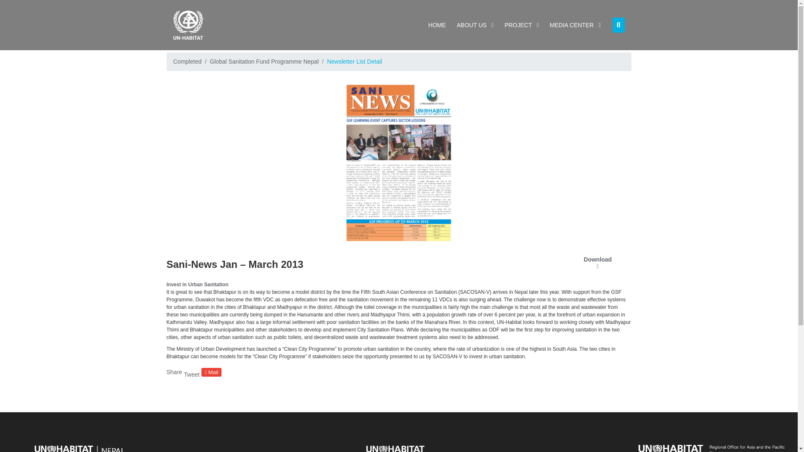 Image resolution: width=804 pixels, height=452 pixels. Describe the element at coordinates (188, 62) in the screenshot. I see `Completed` at that location.